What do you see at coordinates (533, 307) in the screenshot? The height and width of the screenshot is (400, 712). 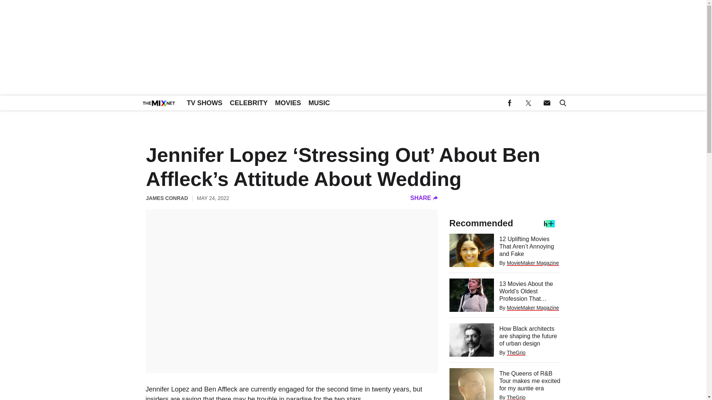 I see `MovieMaker Magazine` at bounding box center [533, 307].